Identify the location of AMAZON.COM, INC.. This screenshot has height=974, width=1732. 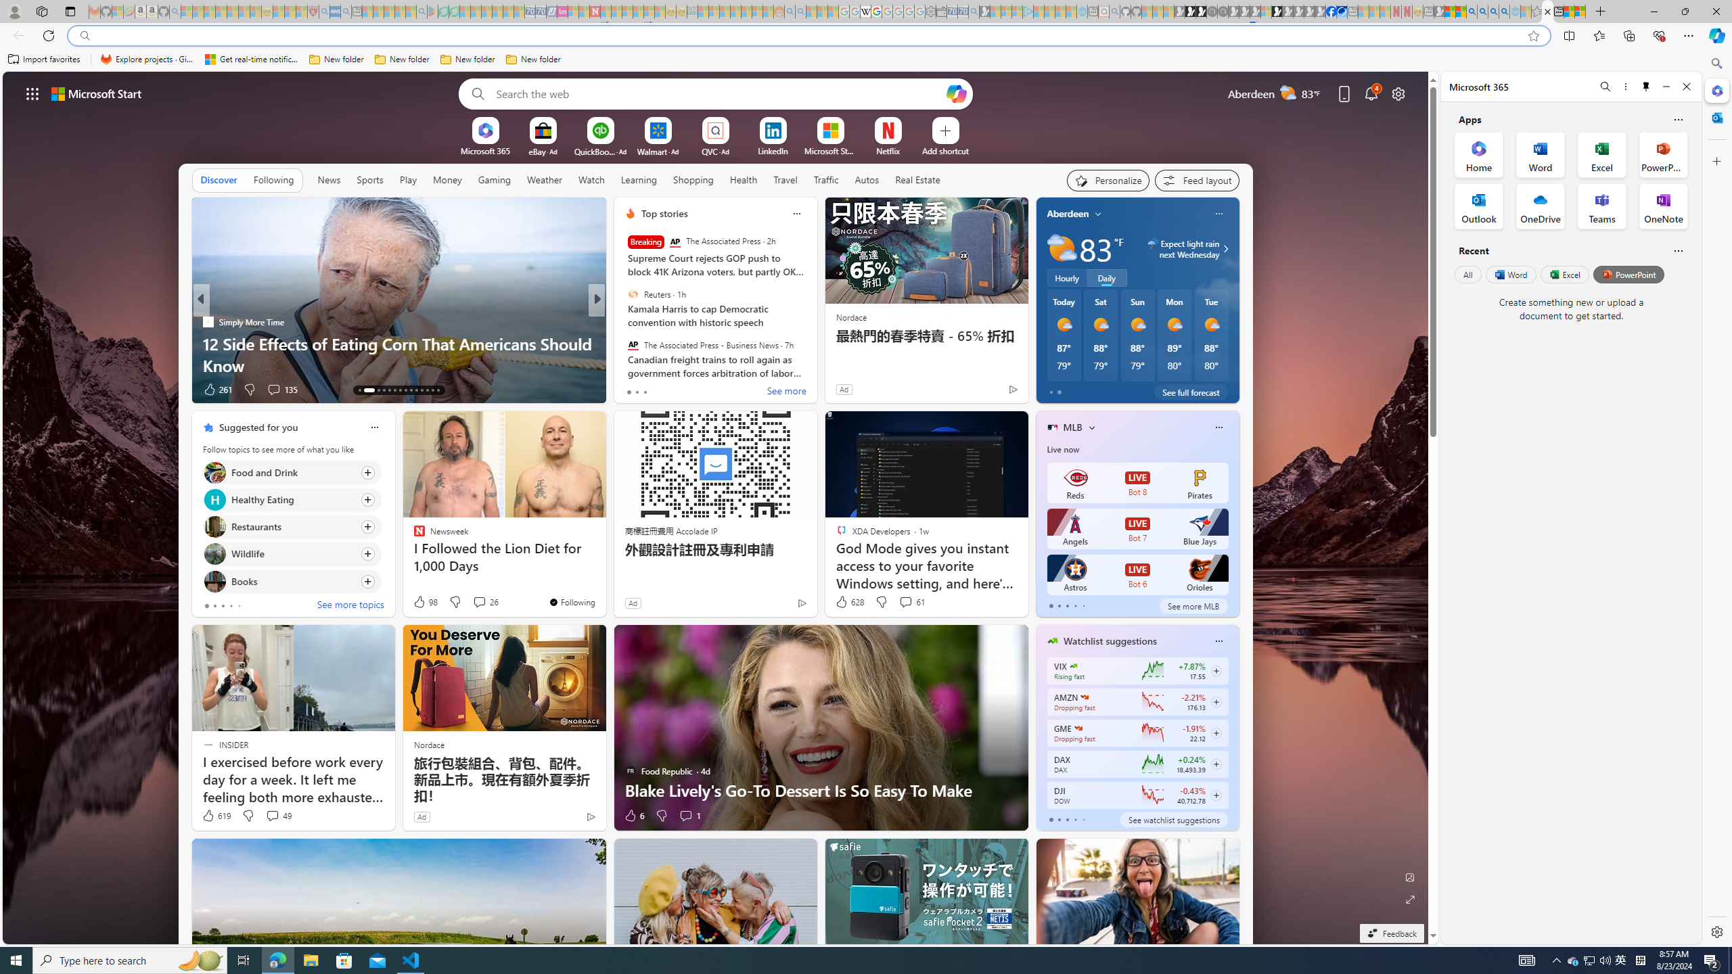
(1084, 697).